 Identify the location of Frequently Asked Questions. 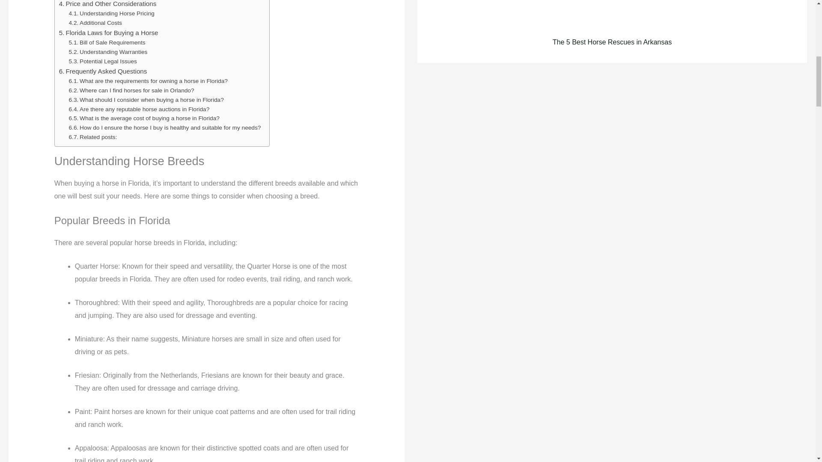
(103, 71).